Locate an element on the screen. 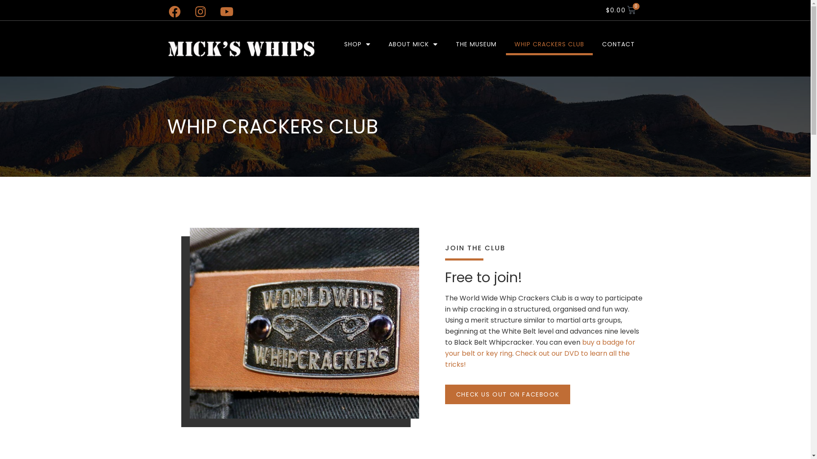  CHECK US OUT ON FACEBOOK is located at coordinates (508, 394).